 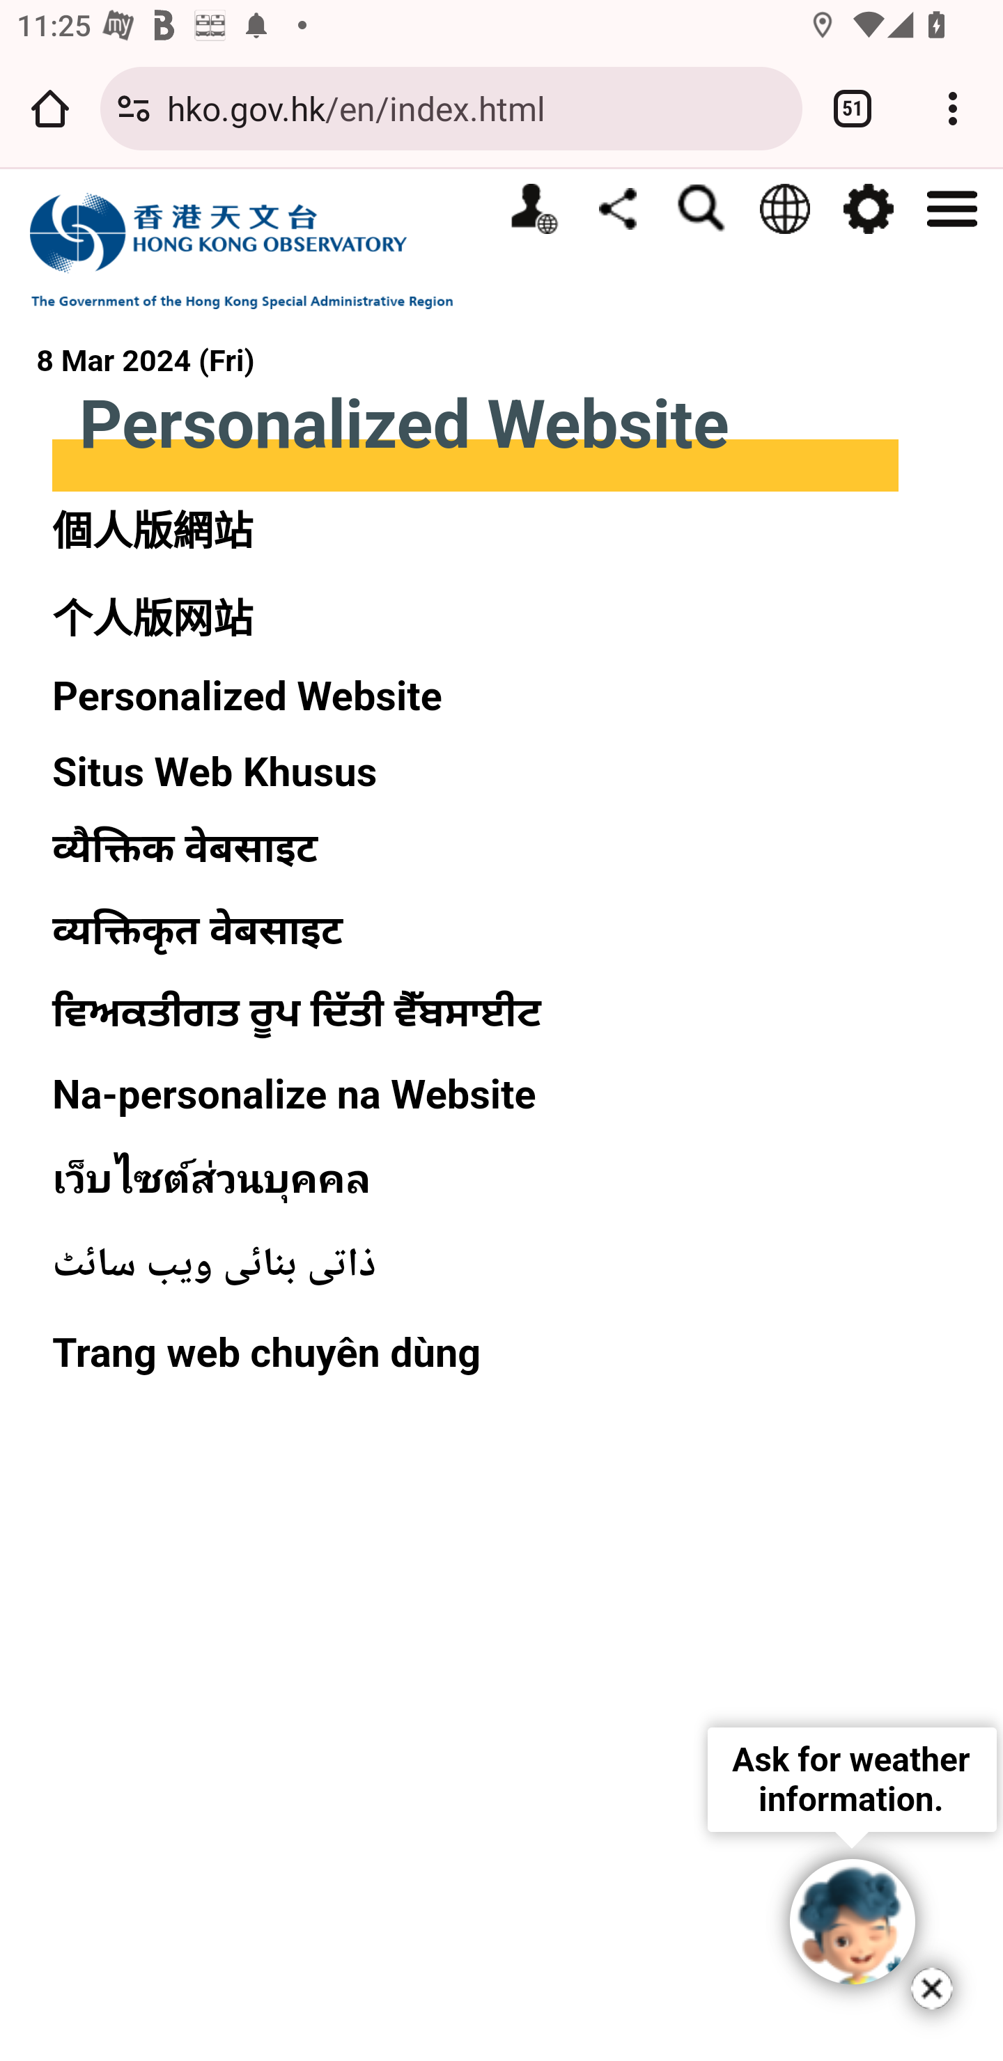 I want to click on Open the home page, so click(x=50, y=108).